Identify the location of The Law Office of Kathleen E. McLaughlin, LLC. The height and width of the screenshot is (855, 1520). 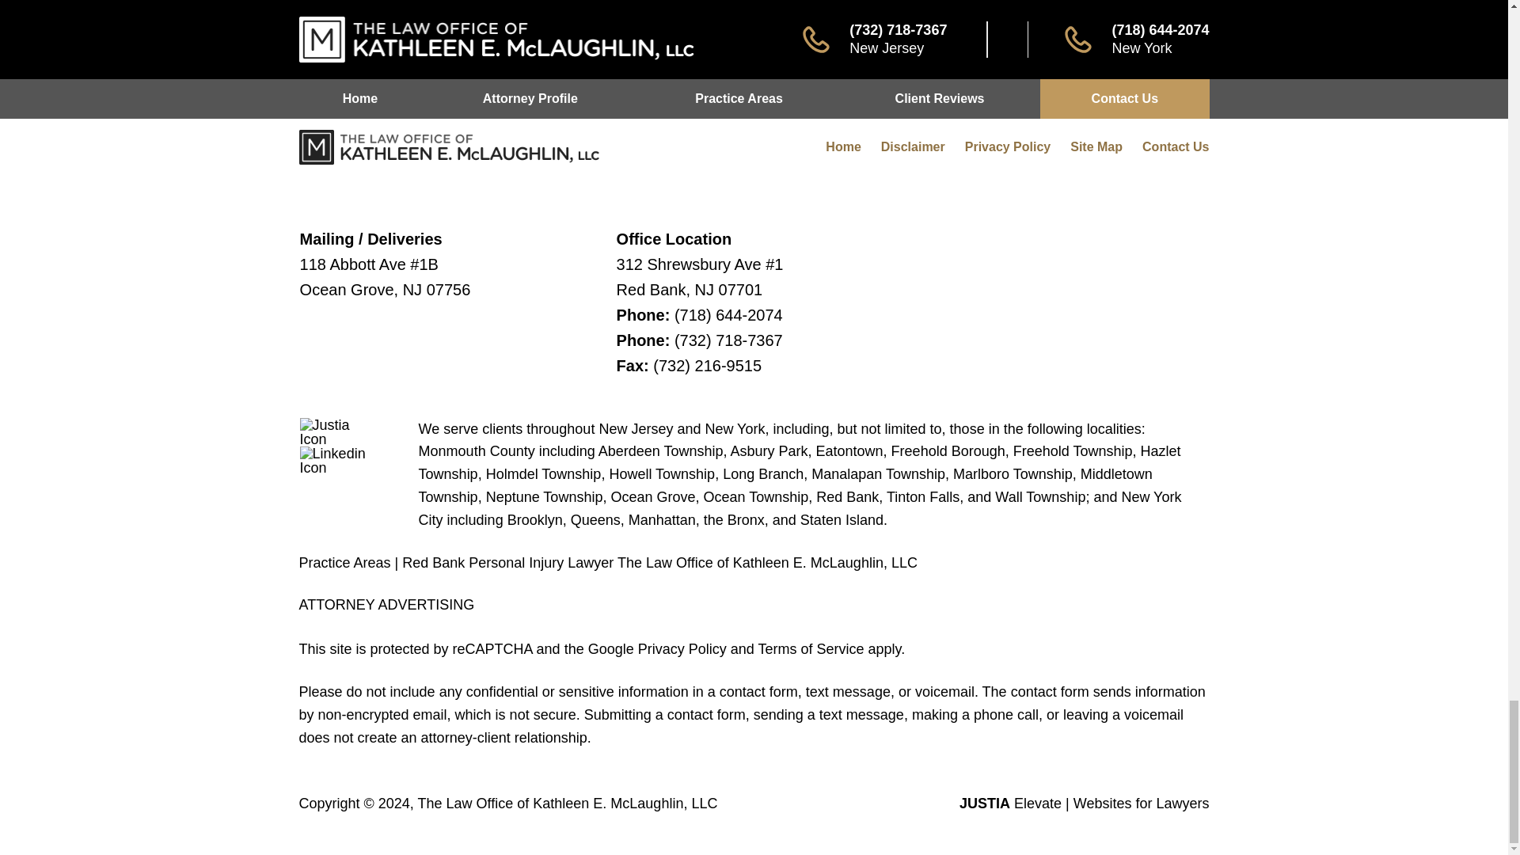
(568, 803).